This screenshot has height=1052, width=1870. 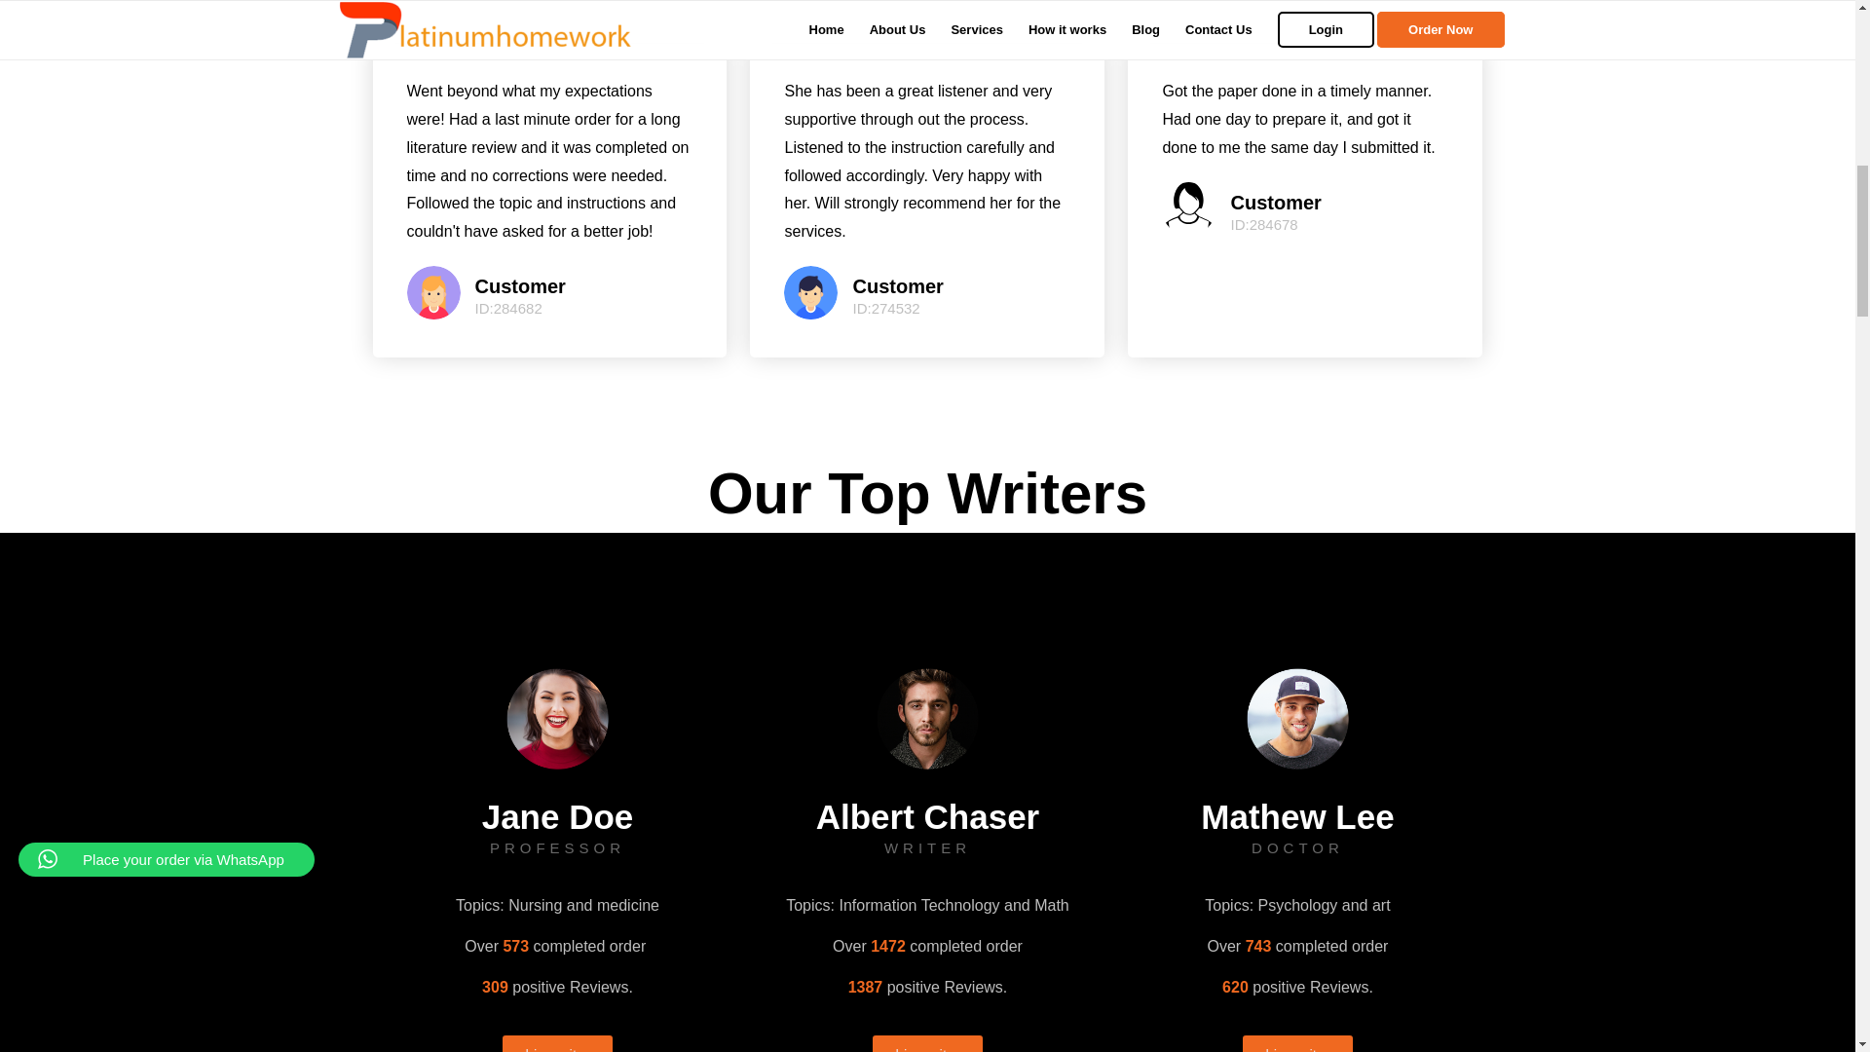 I want to click on Assignment writing services, so click(x=1188, y=208).